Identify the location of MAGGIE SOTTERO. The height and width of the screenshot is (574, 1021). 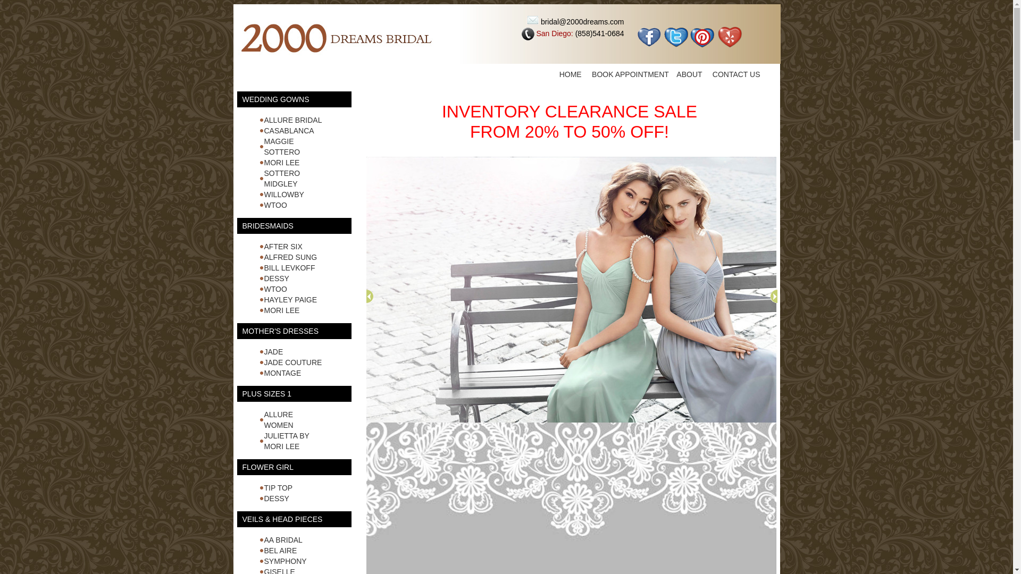
(282, 147).